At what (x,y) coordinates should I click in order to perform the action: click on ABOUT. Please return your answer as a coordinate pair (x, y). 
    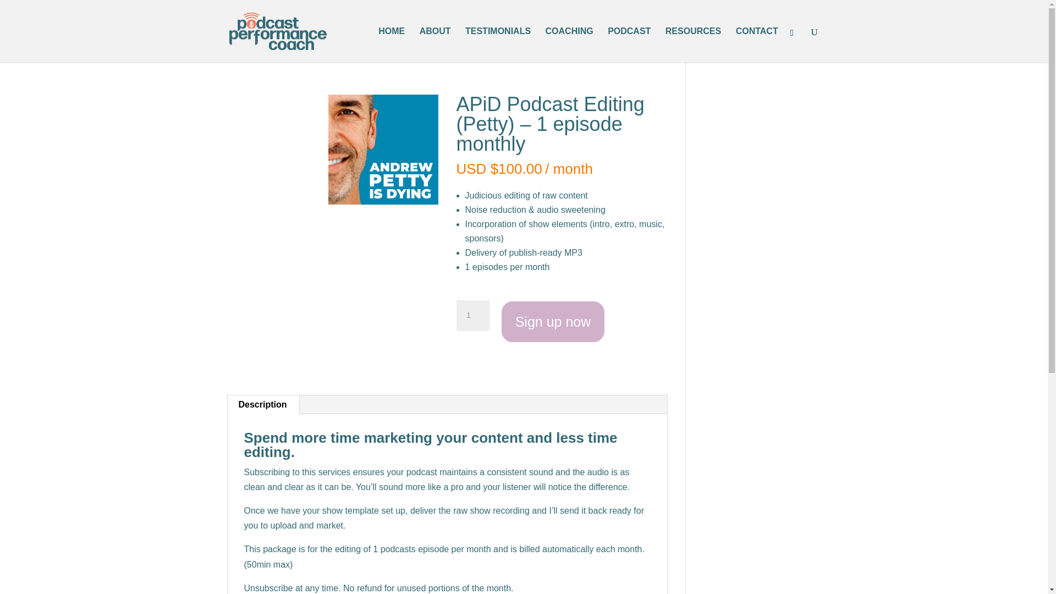
    Looking at the image, I should click on (435, 45).